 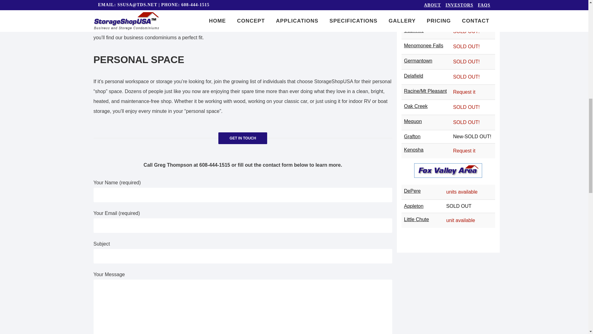 I want to click on Germantown, so click(x=418, y=61).